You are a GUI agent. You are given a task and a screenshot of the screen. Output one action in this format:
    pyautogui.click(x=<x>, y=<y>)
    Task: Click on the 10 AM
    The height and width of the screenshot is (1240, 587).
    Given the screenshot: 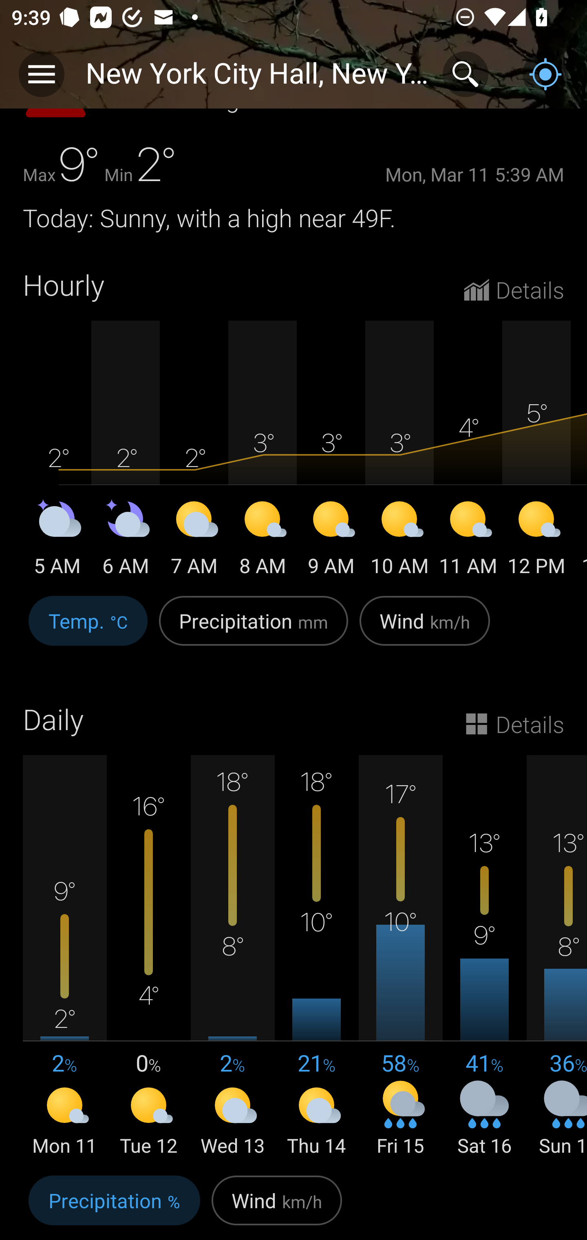 What is the action you would take?
    pyautogui.click(x=399, y=541)
    